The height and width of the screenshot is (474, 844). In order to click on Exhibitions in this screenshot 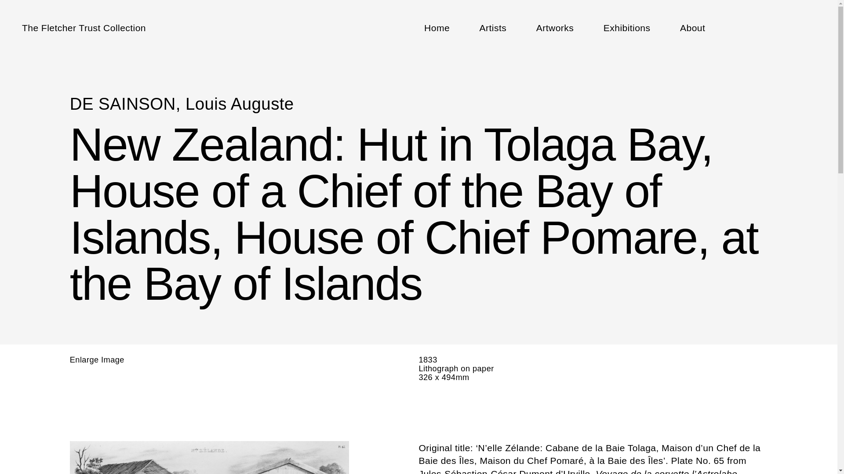, I will do `click(627, 27)`.